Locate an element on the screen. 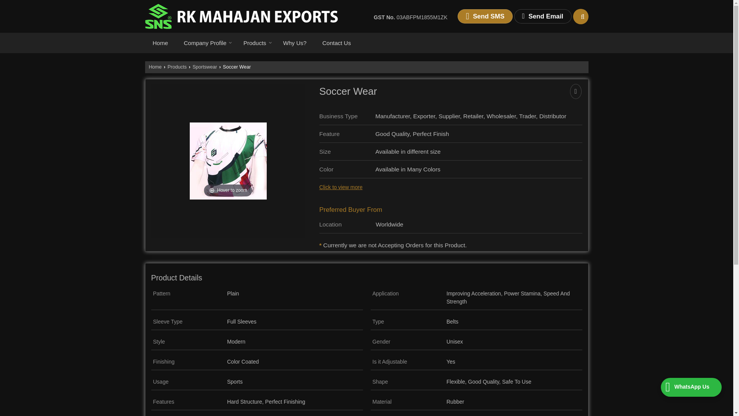 The width and height of the screenshot is (739, 416). Send SMS is located at coordinates (485, 16).